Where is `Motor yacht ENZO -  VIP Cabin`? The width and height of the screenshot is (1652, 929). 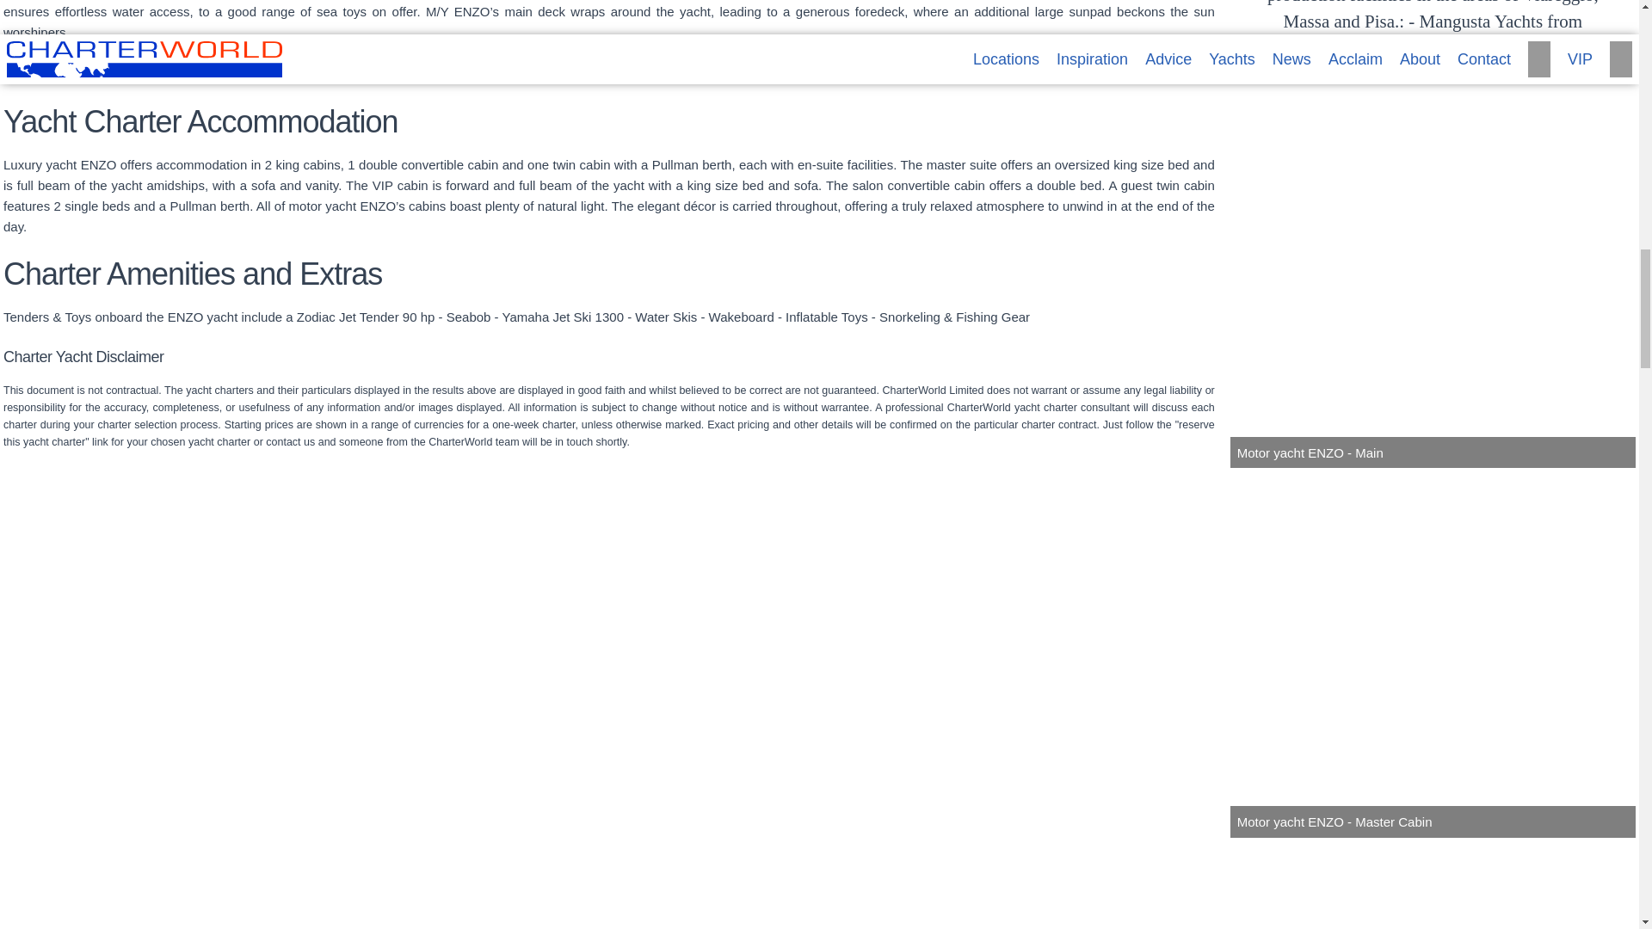
Motor yacht ENZO -  VIP Cabin is located at coordinates (1433, 885).